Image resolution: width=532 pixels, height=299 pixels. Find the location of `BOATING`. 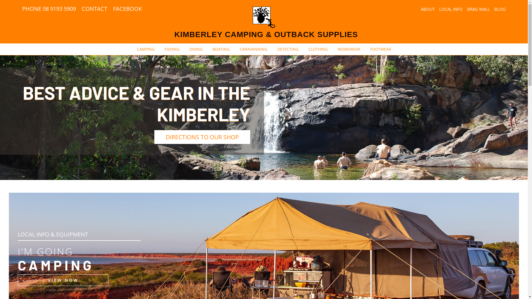

BOATING is located at coordinates (221, 49).